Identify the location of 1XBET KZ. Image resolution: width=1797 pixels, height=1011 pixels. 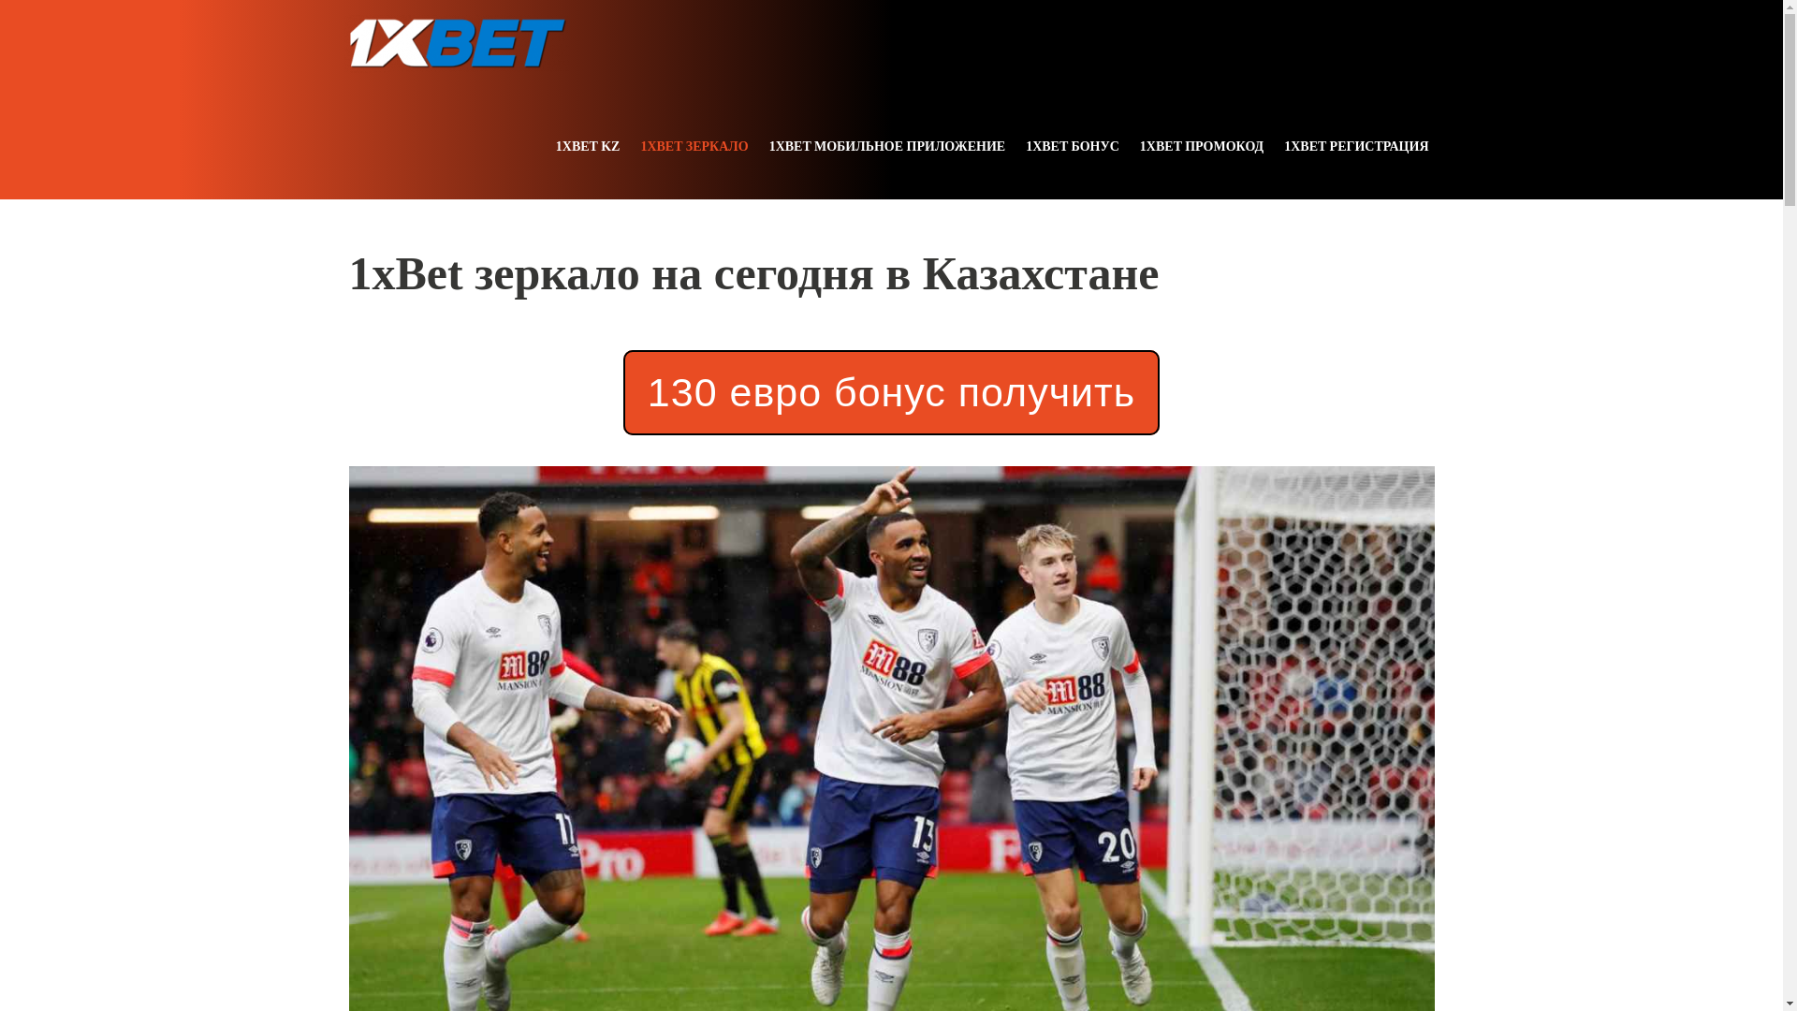
(588, 146).